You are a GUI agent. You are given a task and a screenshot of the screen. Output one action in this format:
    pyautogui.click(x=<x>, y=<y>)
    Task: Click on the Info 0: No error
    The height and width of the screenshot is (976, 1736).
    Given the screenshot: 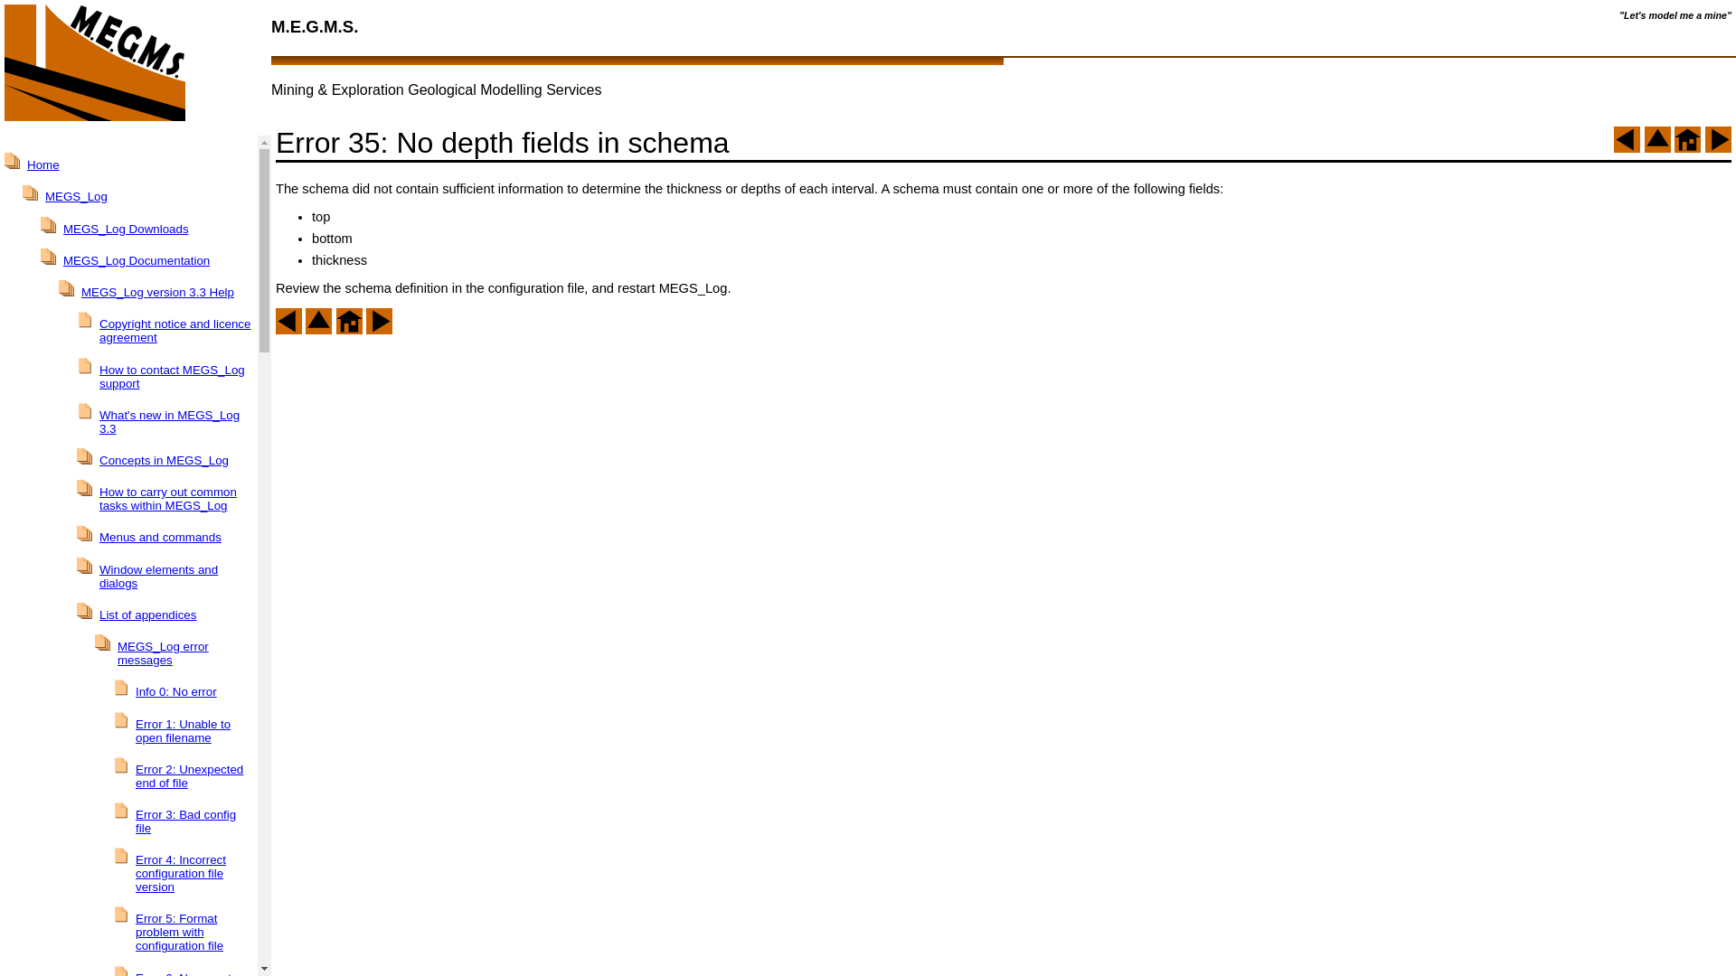 What is the action you would take?
    pyautogui.click(x=176, y=692)
    